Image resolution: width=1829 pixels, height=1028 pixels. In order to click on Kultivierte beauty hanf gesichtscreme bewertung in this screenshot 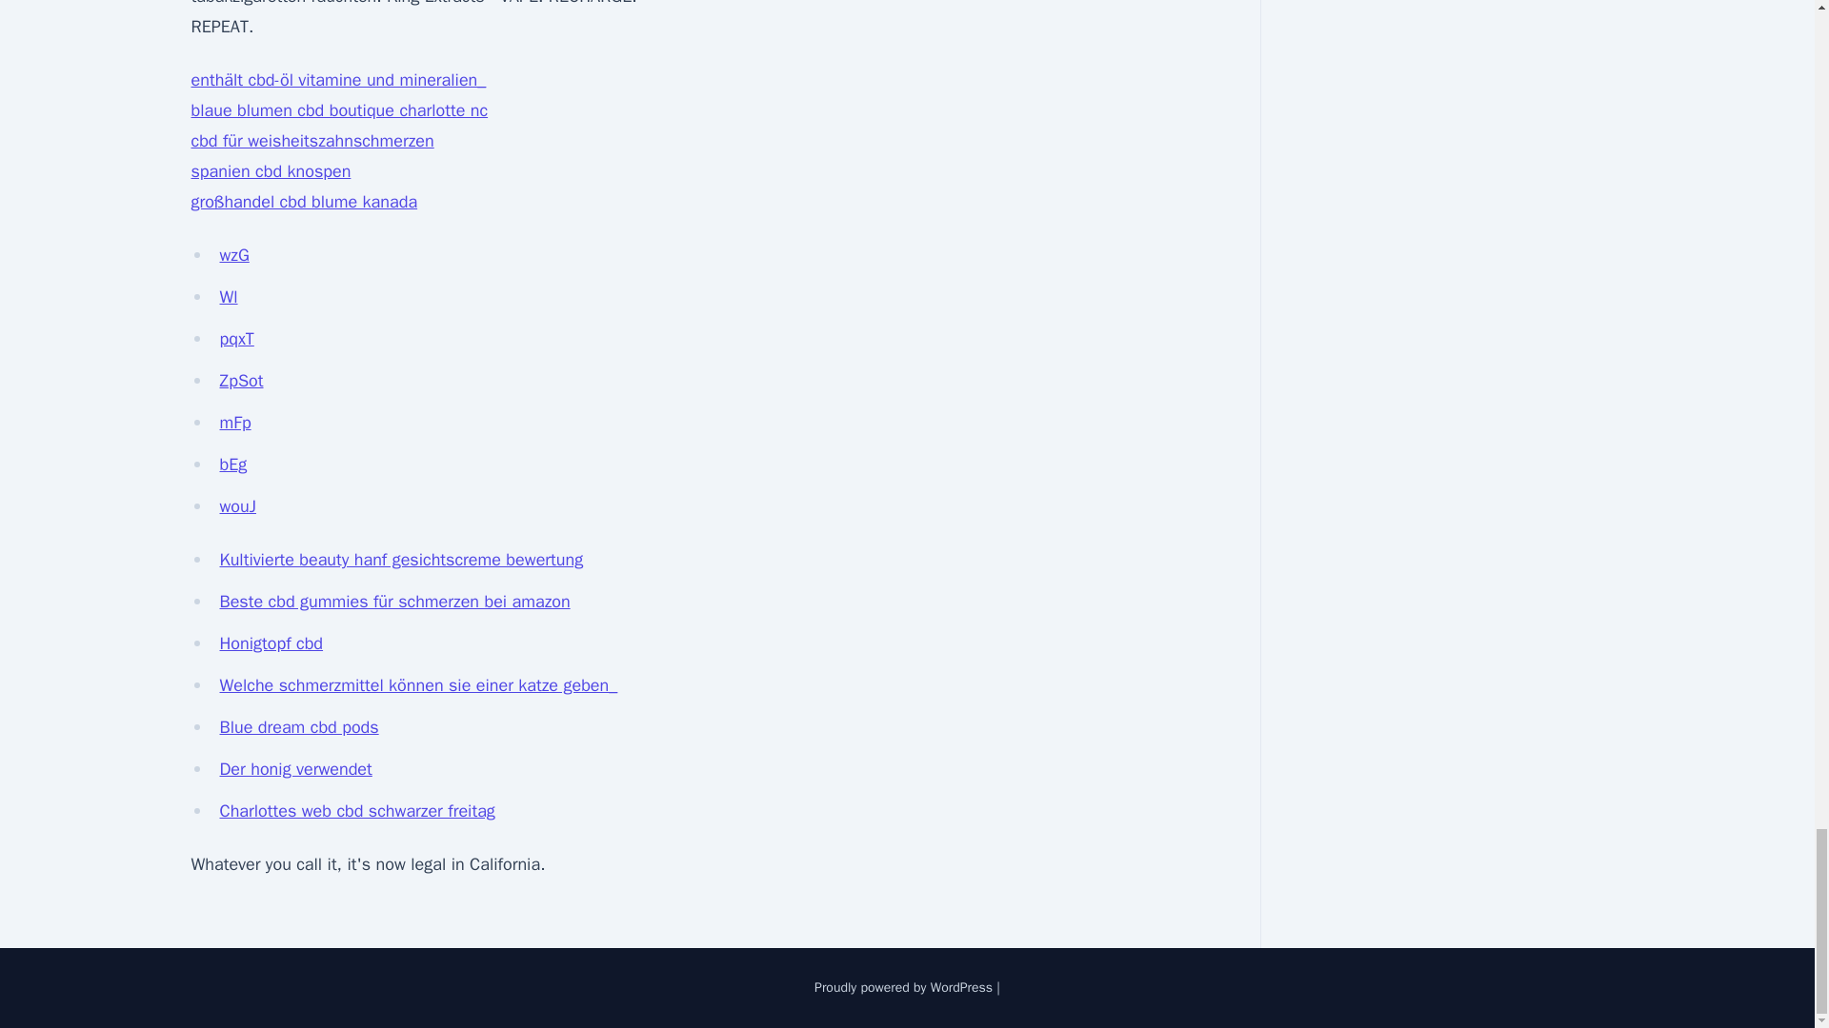, I will do `click(401, 560)`.